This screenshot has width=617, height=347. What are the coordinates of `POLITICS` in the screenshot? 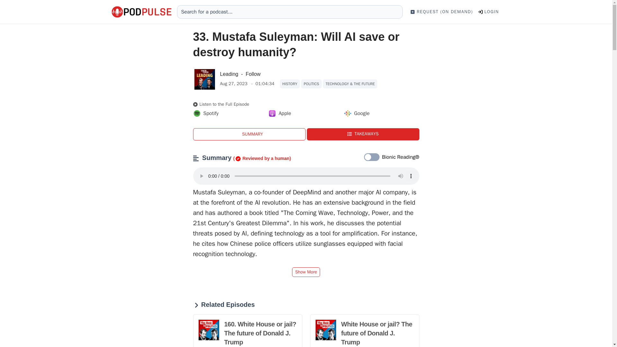 It's located at (311, 84).